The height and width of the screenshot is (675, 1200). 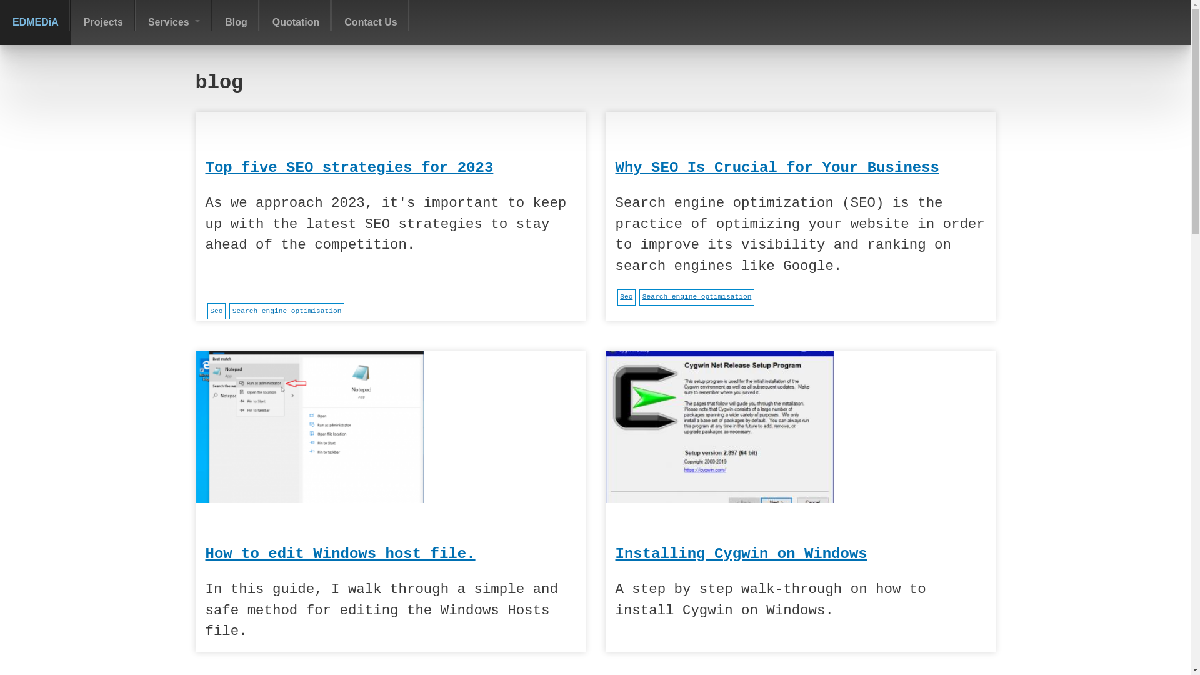 I want to click on Opening Windows host file as administrator using Notepad, so click(x=309, y=429).